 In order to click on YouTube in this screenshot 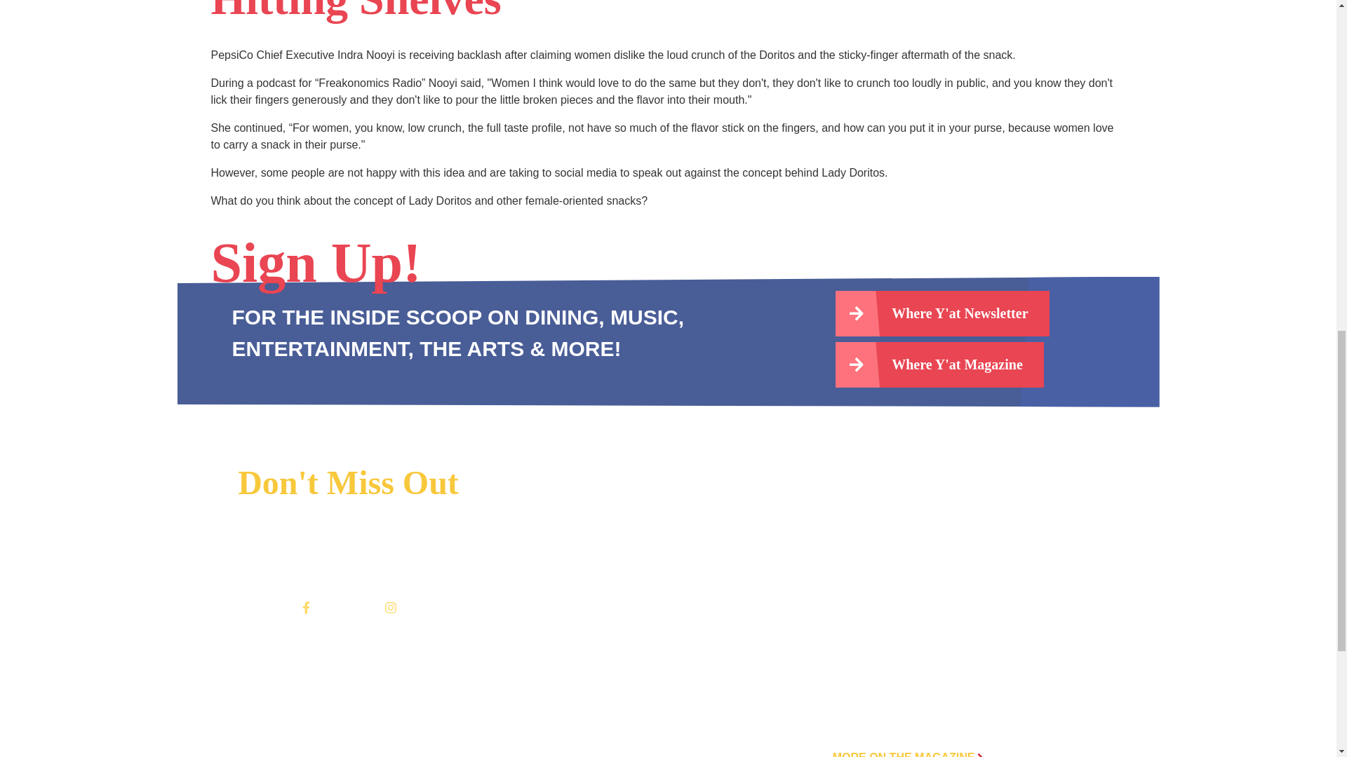, I will do `click(361, 607)`.